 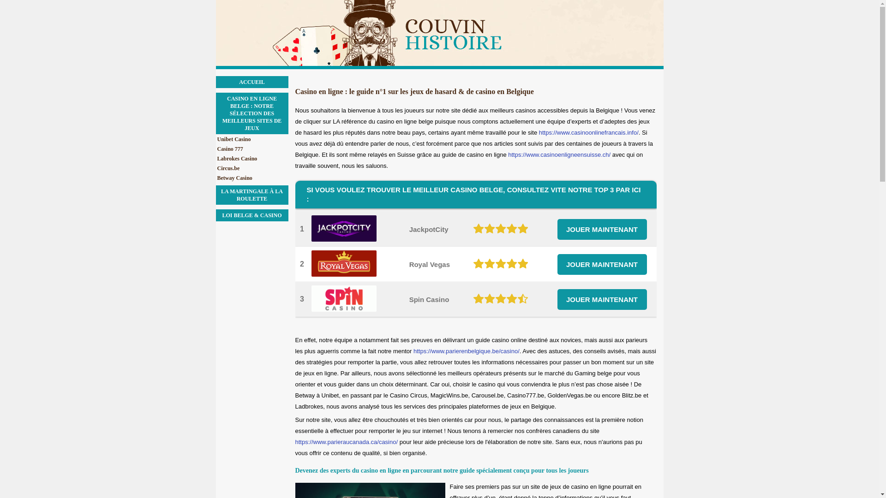 I want to click on https://www.casinoonlinefrancais.info/, so click(x=589, y=133).